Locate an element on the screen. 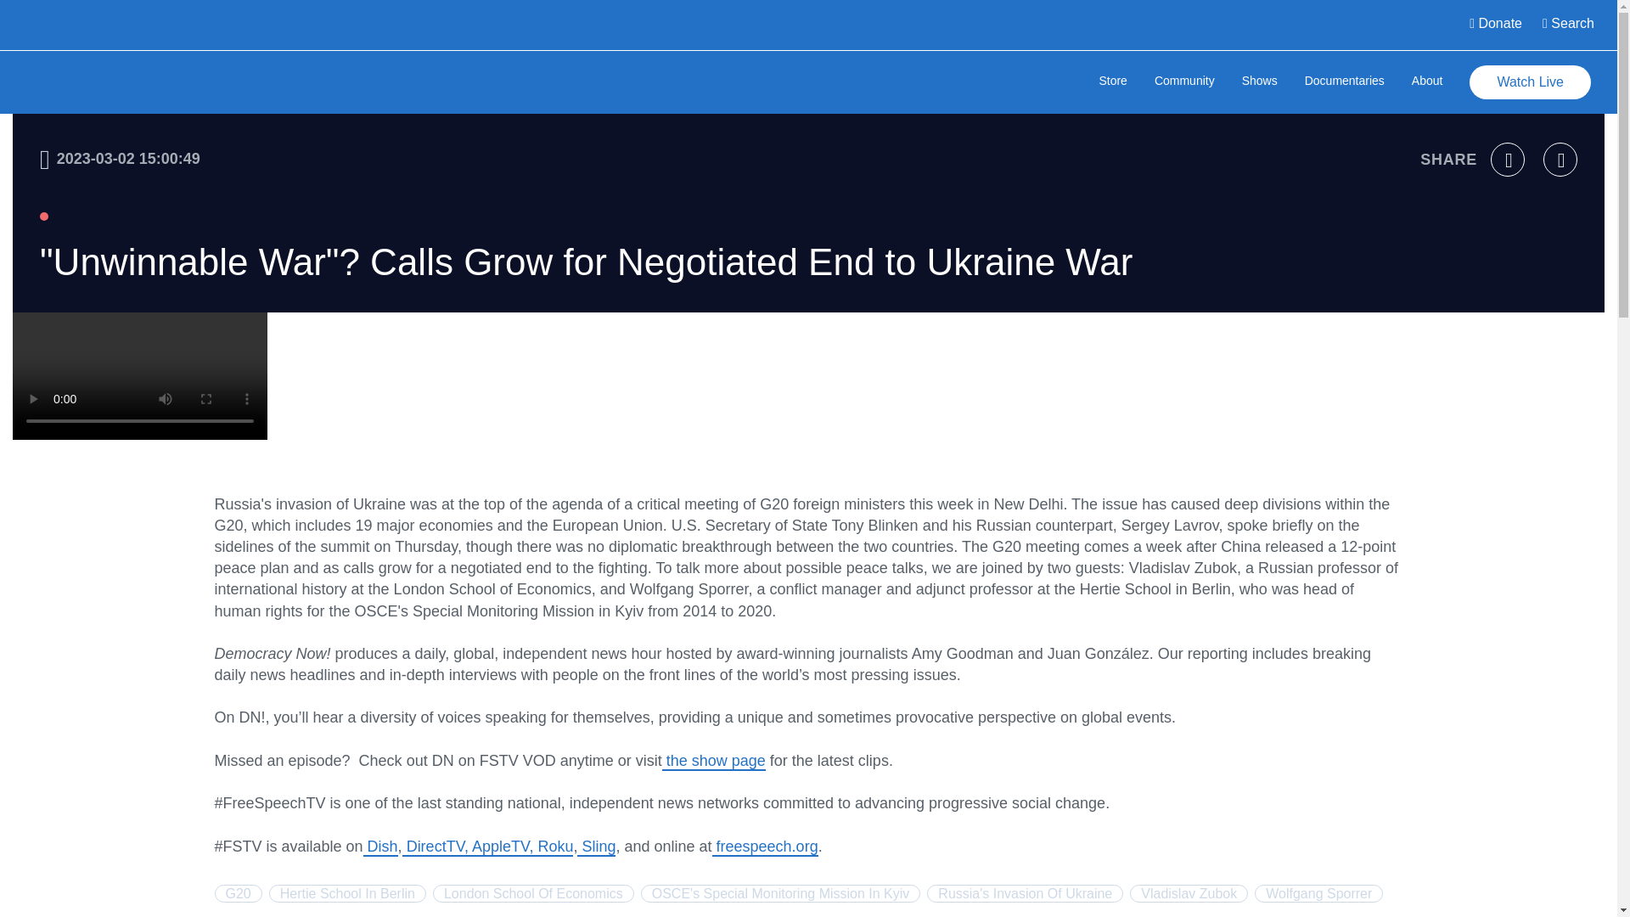 The width and height of the screenshot is (1630, 917). Donate is located at coordinates (1495, 25).